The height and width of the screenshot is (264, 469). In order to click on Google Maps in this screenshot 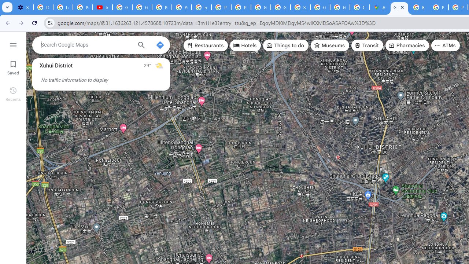, I will do `click(399, 7)`.